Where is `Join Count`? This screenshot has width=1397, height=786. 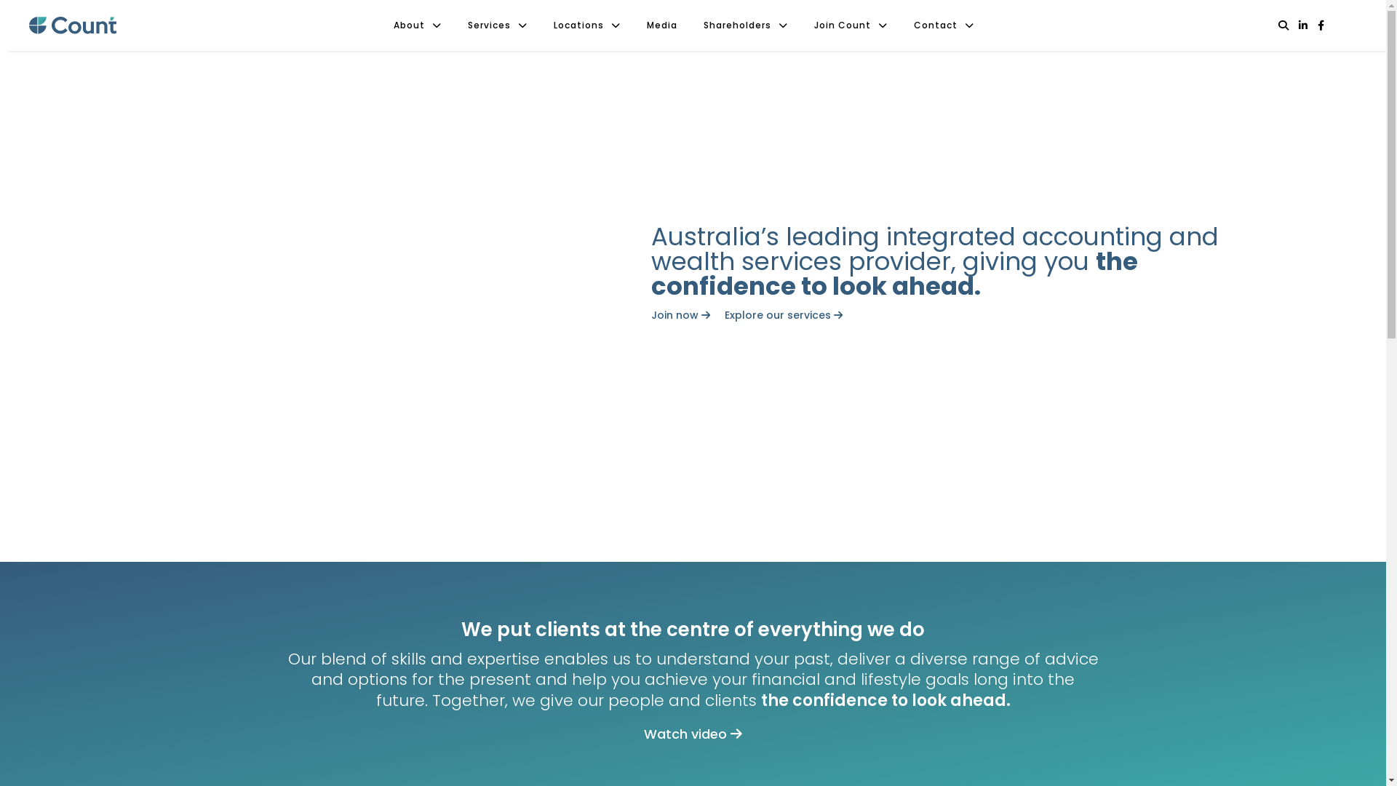 Join Count is located at coordinates (851, 25).